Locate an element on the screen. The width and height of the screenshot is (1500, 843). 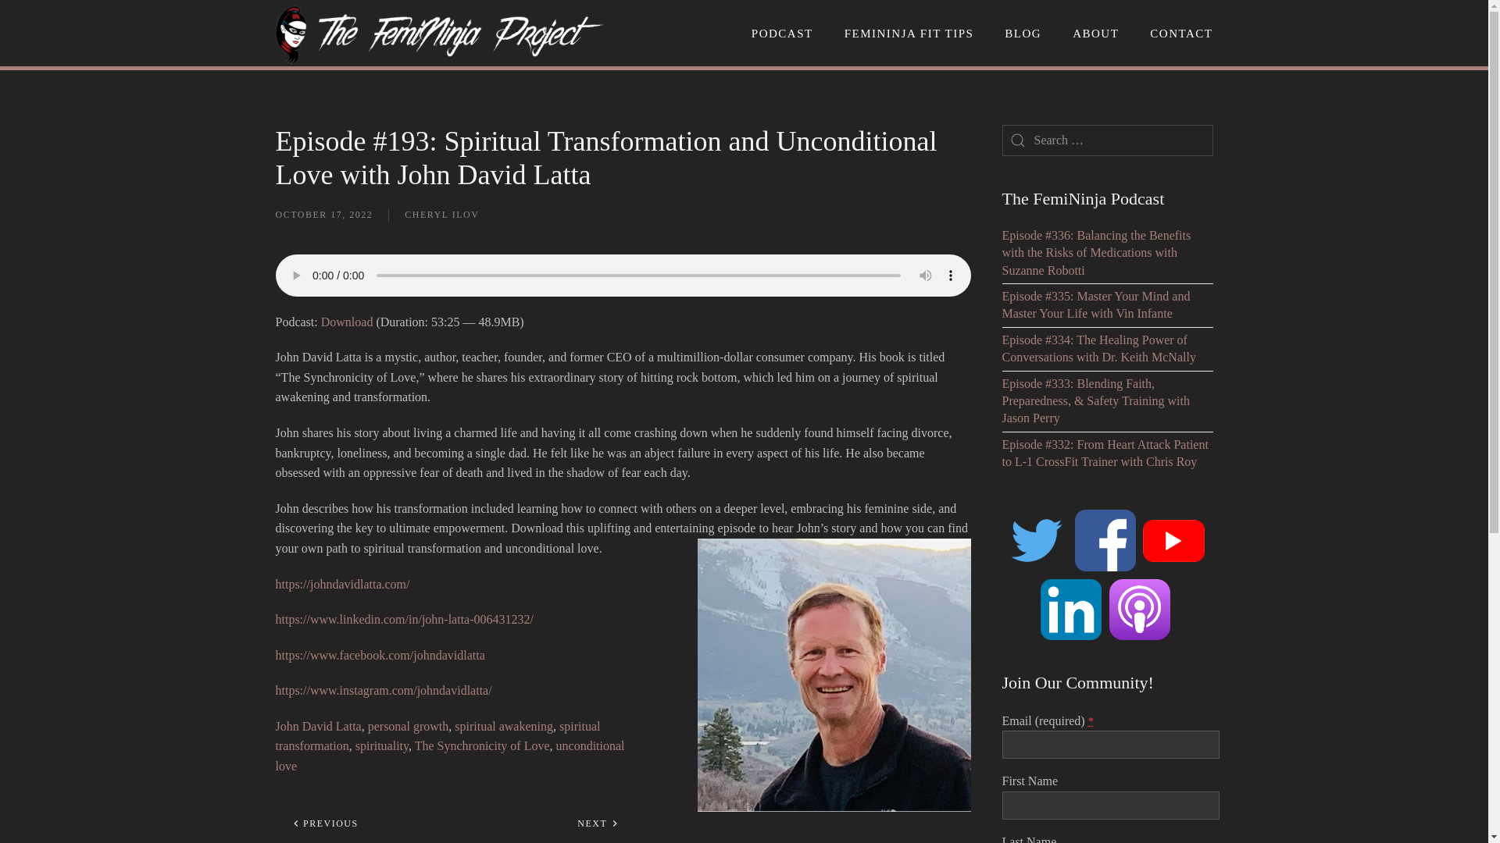
Download is located at coordinates (347, 322).